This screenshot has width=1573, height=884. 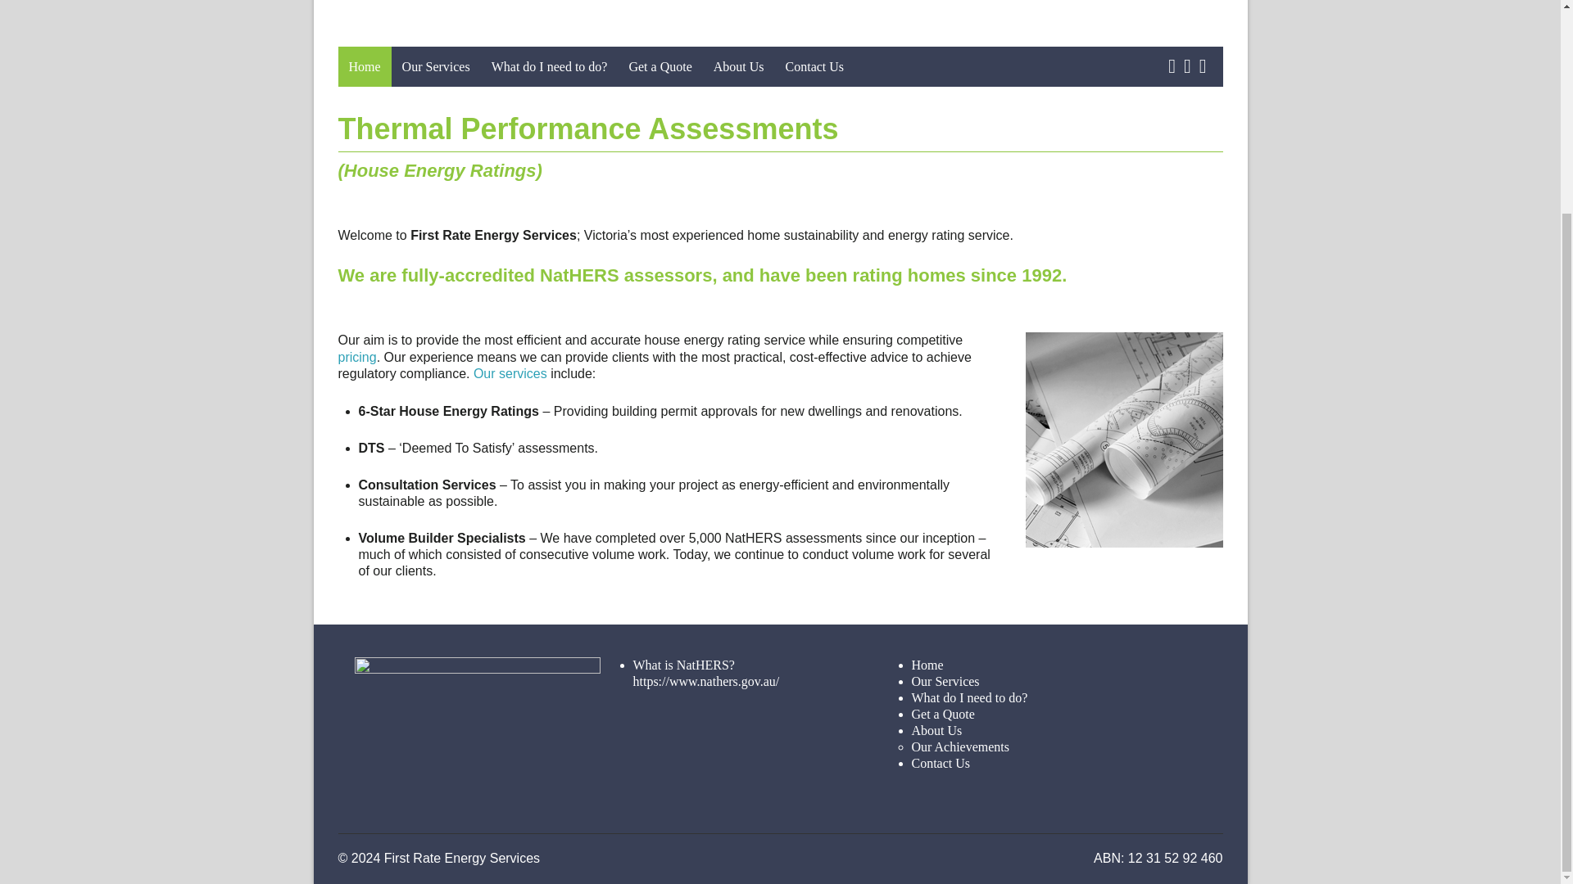 What do you see at coordinates (944, 681) in the screenshot?
I see `Our Services` at bounding box center [944, 681].